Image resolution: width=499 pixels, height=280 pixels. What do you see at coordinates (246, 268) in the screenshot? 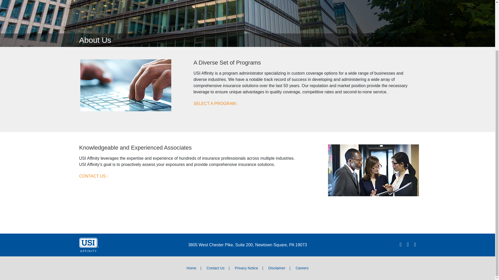
I see `Privacy Notice` at bounding box center [246, 268].